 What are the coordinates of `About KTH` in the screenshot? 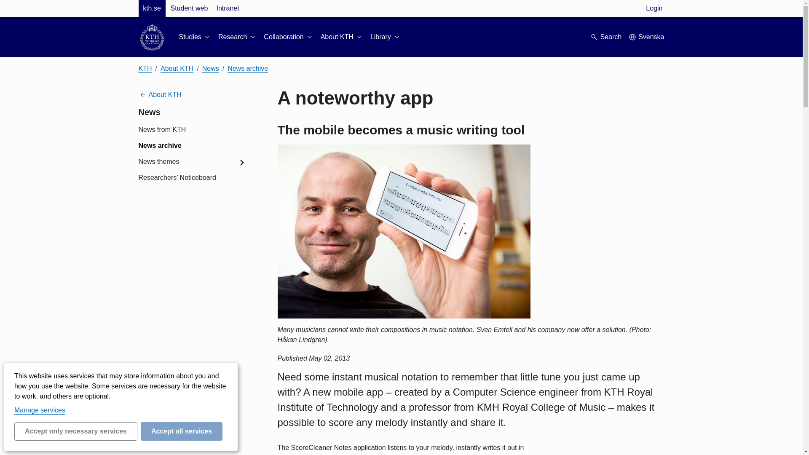 It's located at (342, 37).